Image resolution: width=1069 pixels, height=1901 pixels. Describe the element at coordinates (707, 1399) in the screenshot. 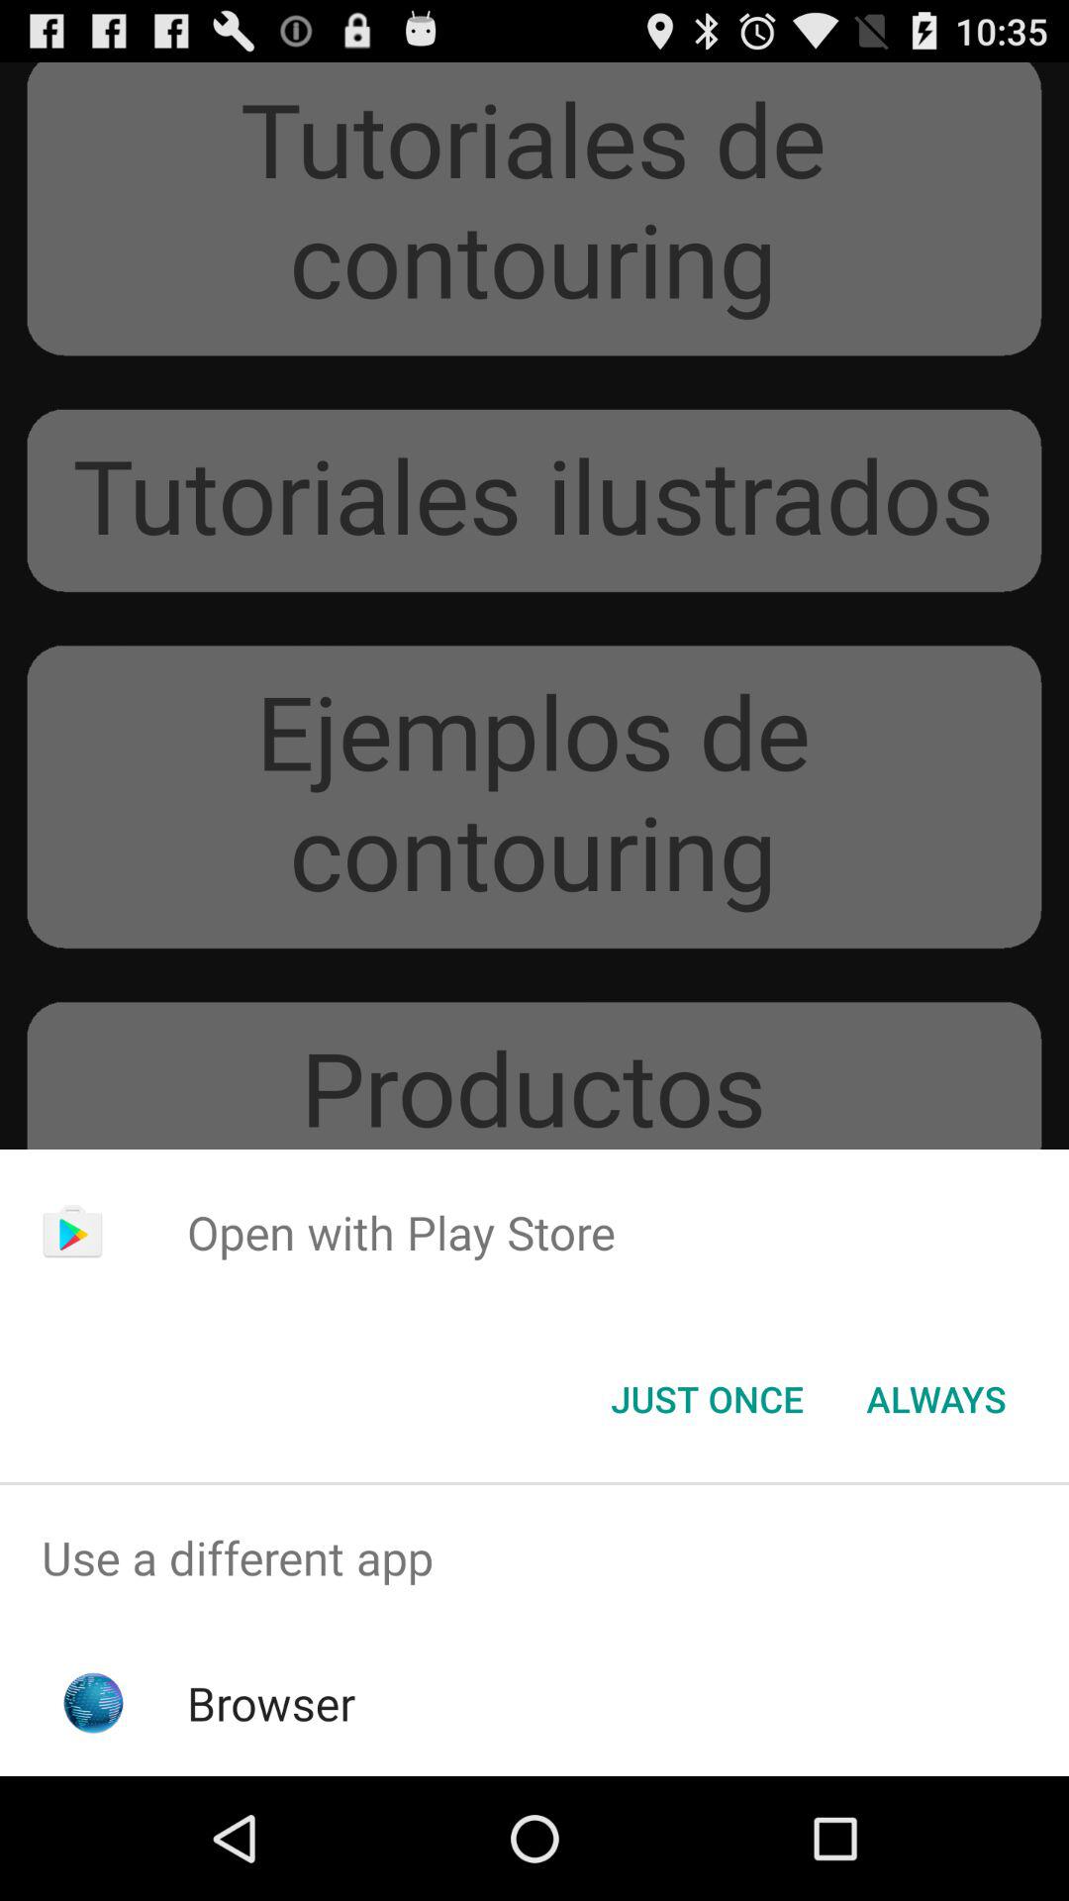

I see `turn on just once icon` at that location.